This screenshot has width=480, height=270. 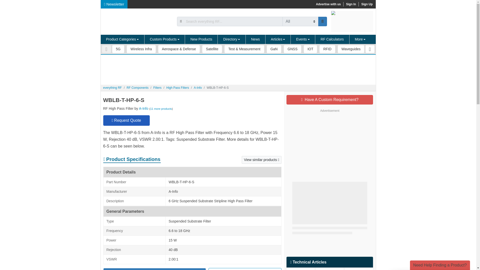 I want to click on Newsletter, so click(x=114, y=4).